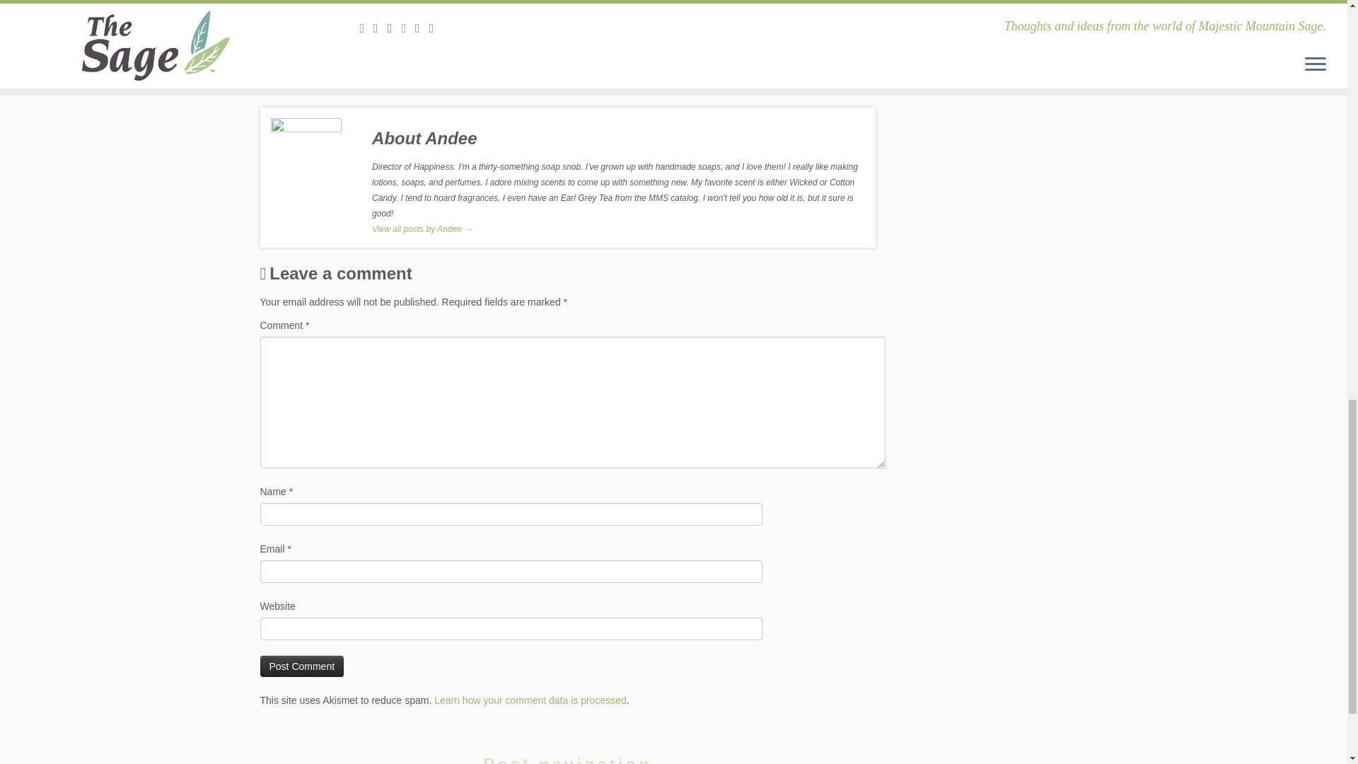  Describe the element at coordinates (530, 700) in the screenshot. I see `Learn how your comment data is processed` at that location.